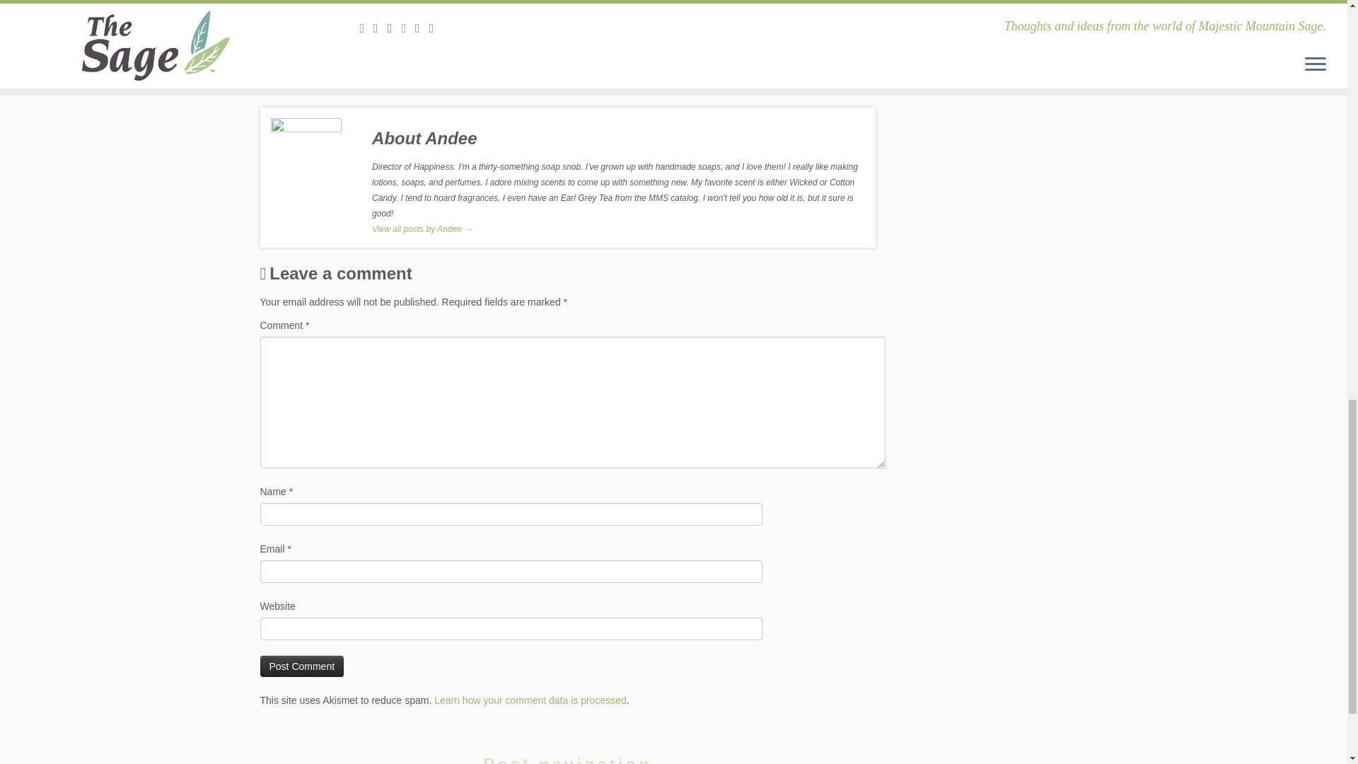  Describe the element at coordinates (530, 700) in the screenshot. I see `Learn how your comment data is processed` at that location.